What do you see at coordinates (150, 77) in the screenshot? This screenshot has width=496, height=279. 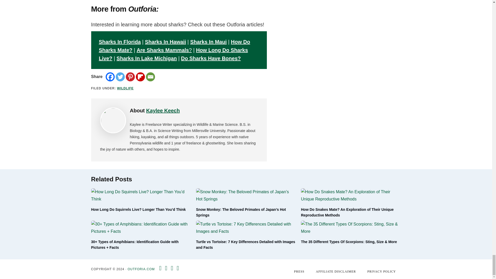 I see `Email` at bounding box center [150, 77].